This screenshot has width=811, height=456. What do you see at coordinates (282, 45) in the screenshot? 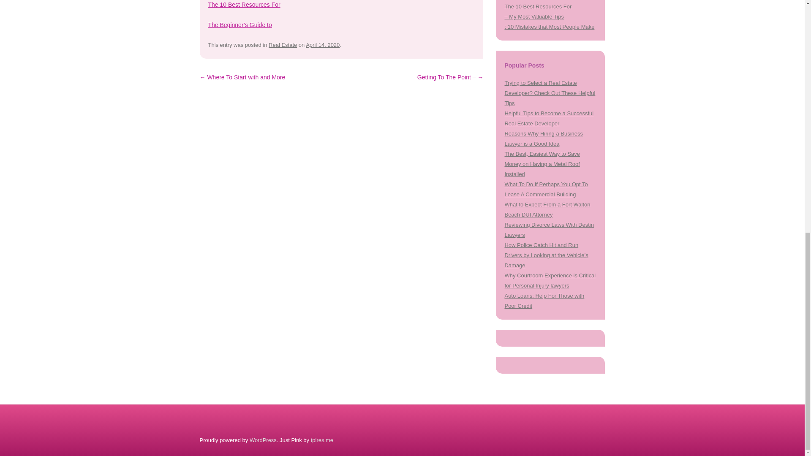
I see `Real Estate` at bounding box center [282, 45].